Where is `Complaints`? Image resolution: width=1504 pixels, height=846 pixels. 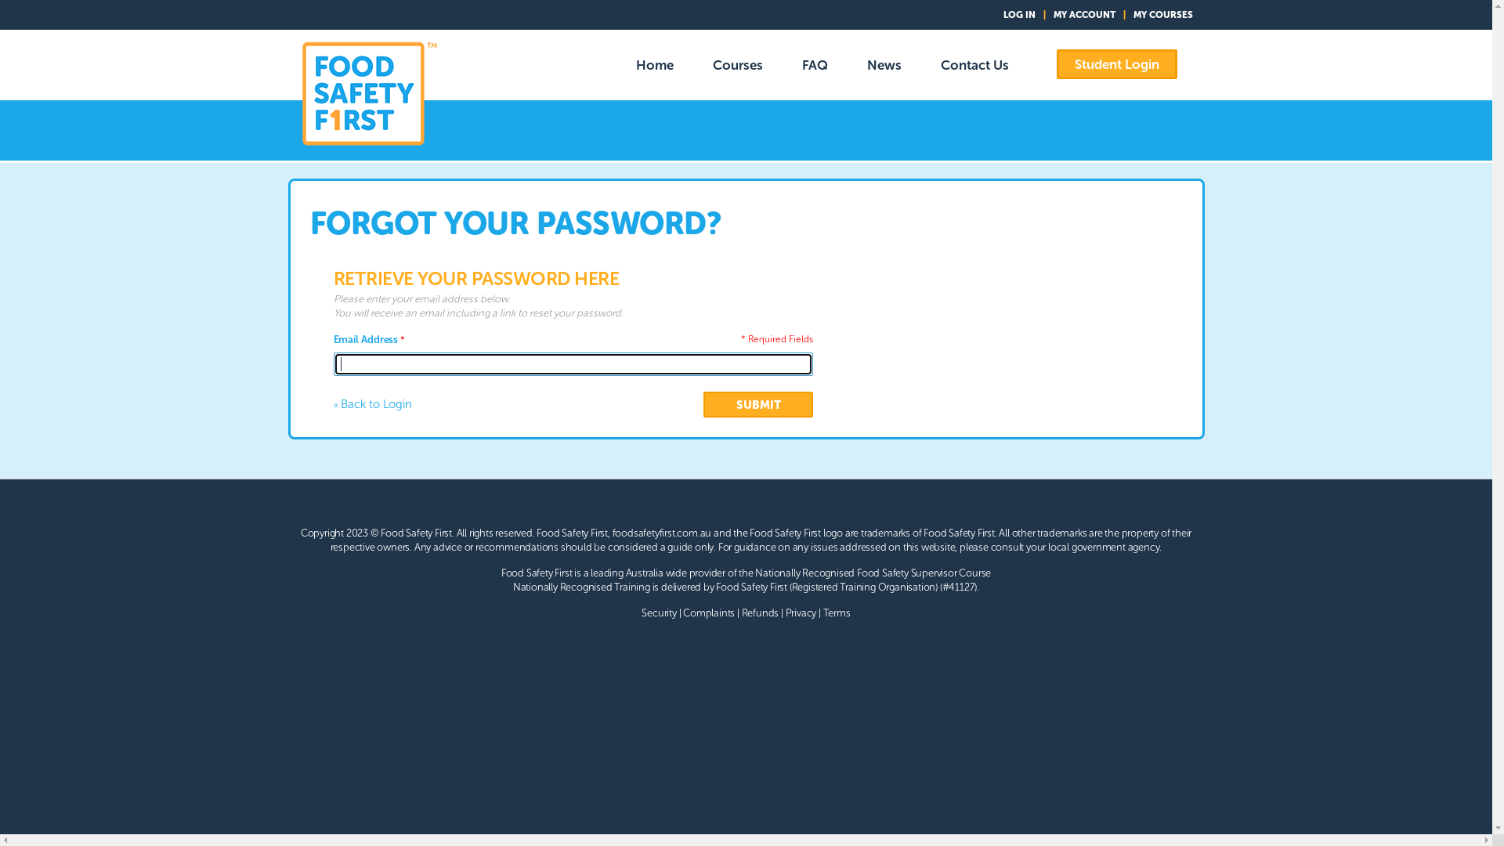 Complaints is located at coordinates (709, 613).